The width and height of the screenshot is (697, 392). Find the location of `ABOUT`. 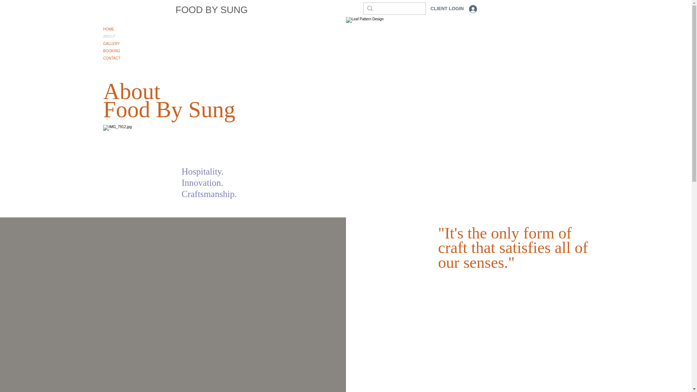

ABOUT is located at coordinates (129, 36).